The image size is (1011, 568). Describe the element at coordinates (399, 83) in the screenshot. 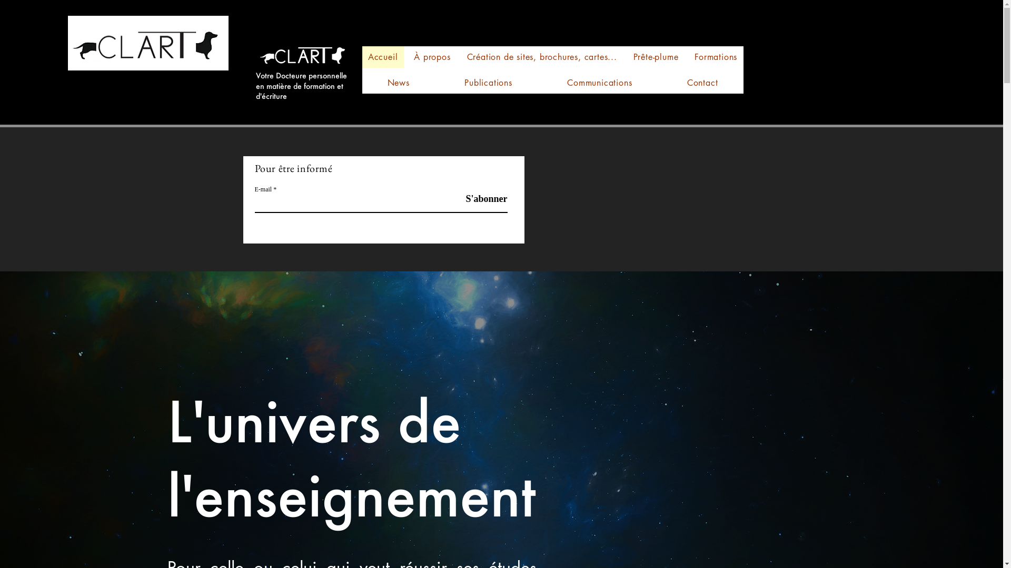

I see `News` at that location.